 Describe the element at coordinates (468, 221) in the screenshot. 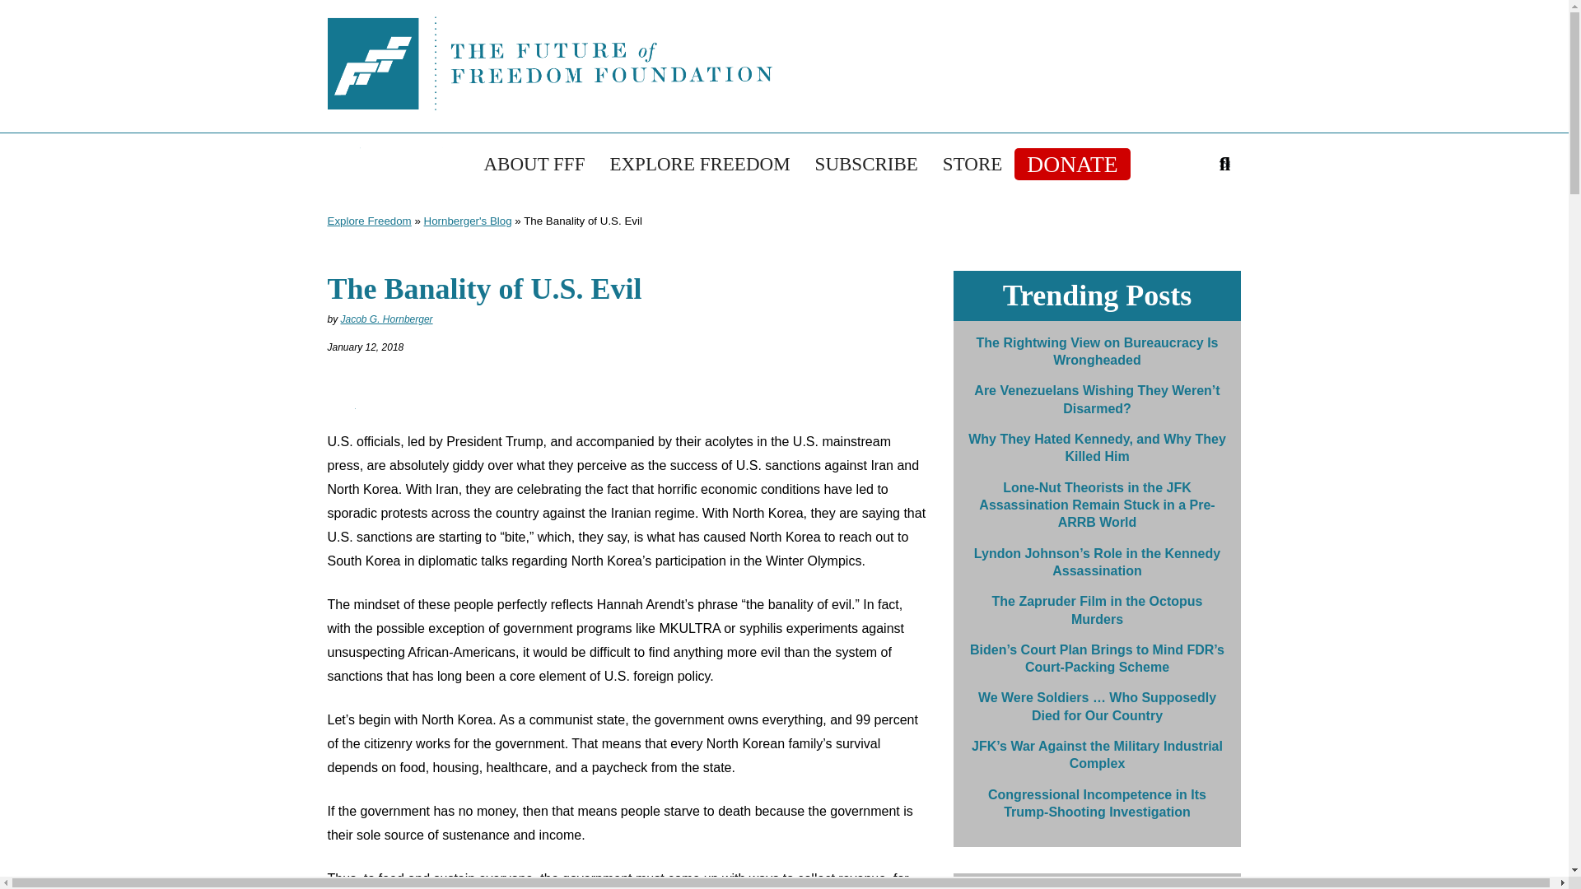

I see `Hornberger's Blog` at that location.